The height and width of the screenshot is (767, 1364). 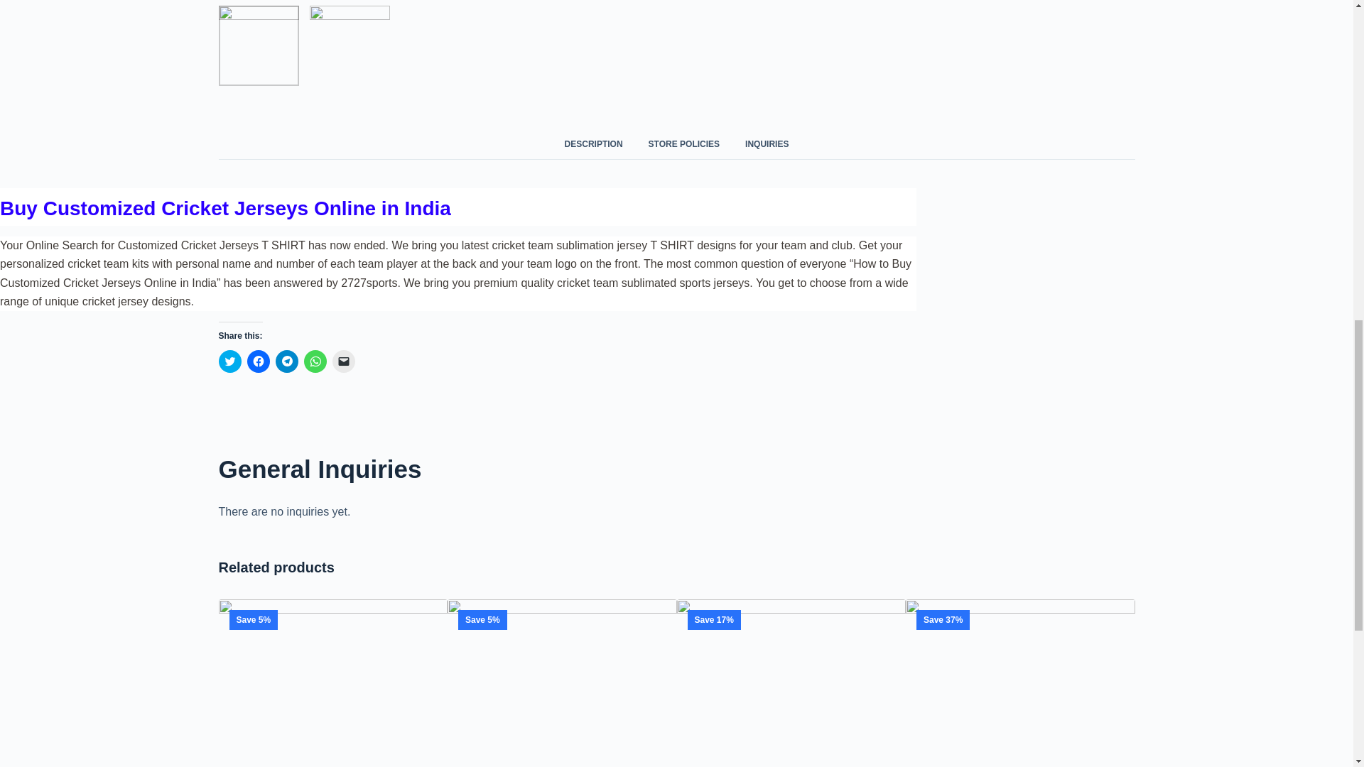 I want to click on STORE POLICIES, so click(x=683, y=143).